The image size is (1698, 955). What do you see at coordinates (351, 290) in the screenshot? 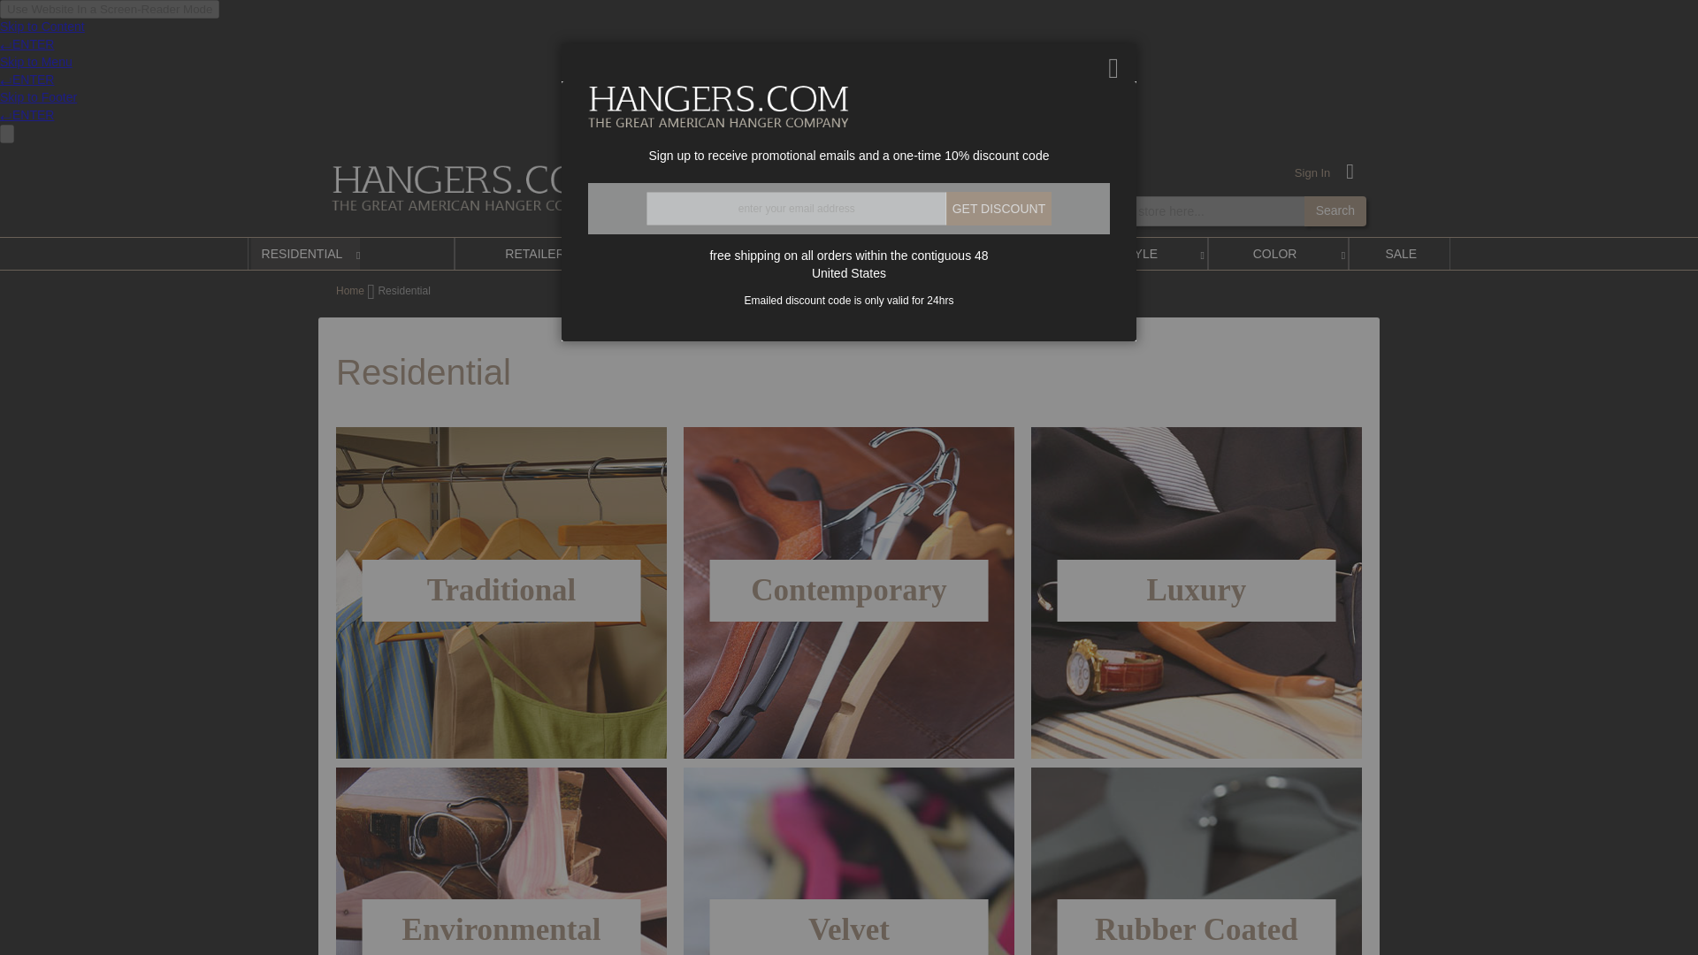
I see `Go to Home Page` at bounding box center [351, 290].